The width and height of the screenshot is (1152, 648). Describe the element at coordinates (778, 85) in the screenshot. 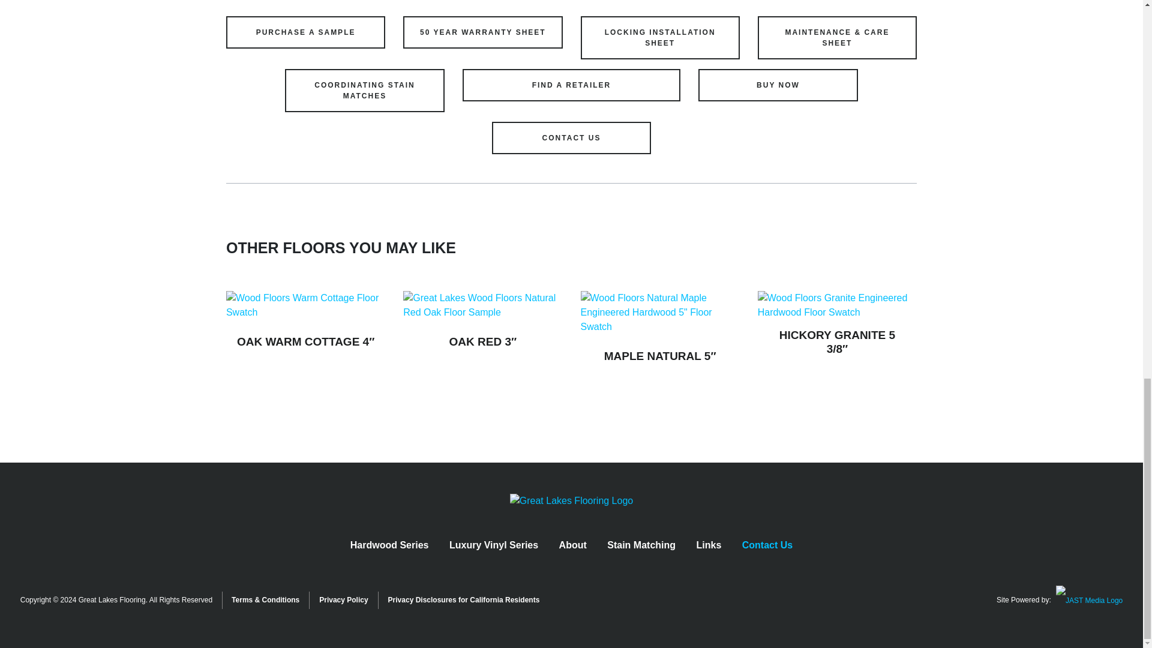

I see `BUY NOW` at that location.